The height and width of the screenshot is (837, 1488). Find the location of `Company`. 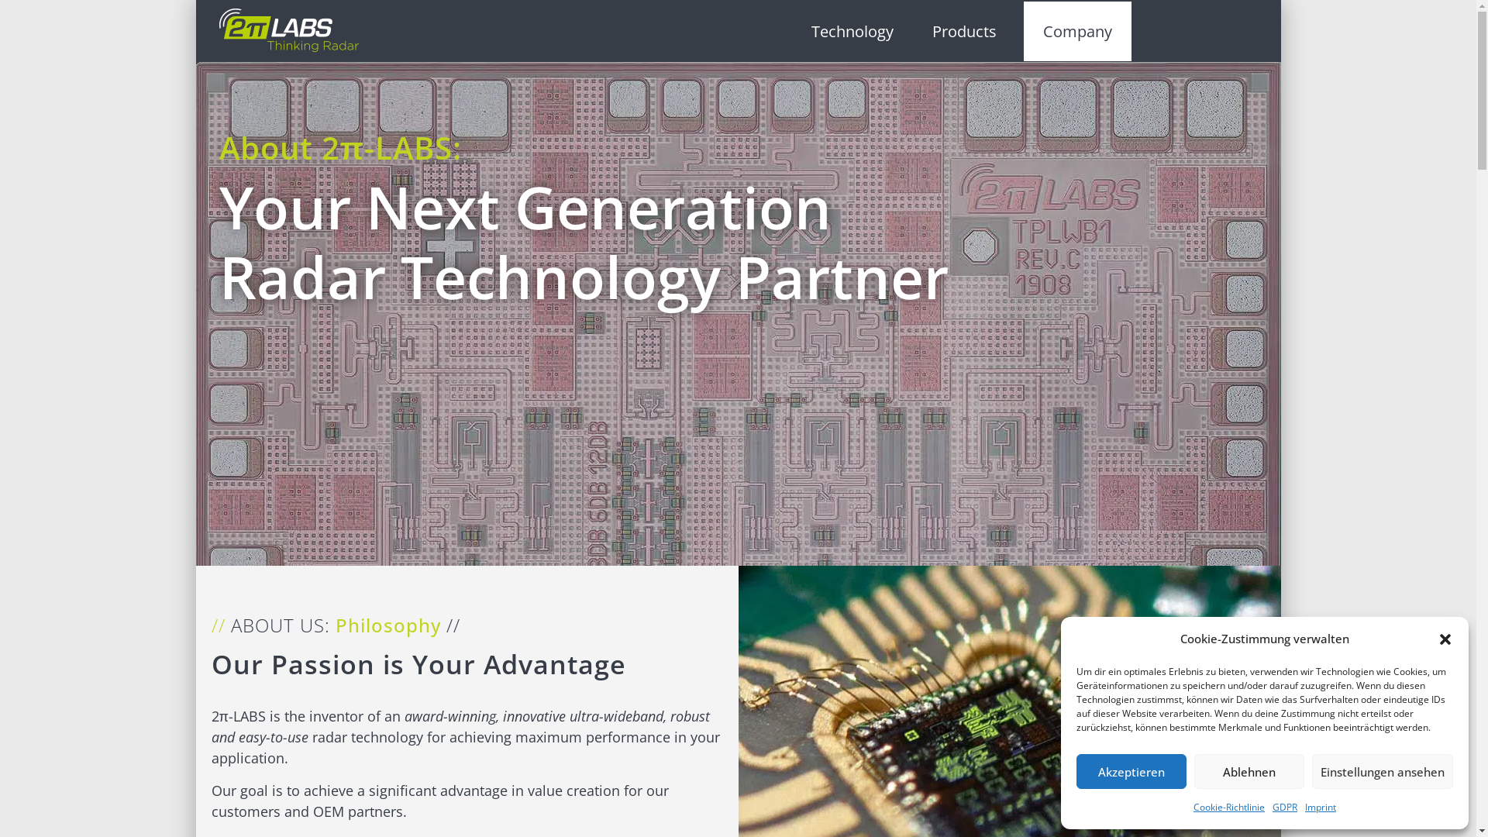

Company is located at coordinates (1077, 31).